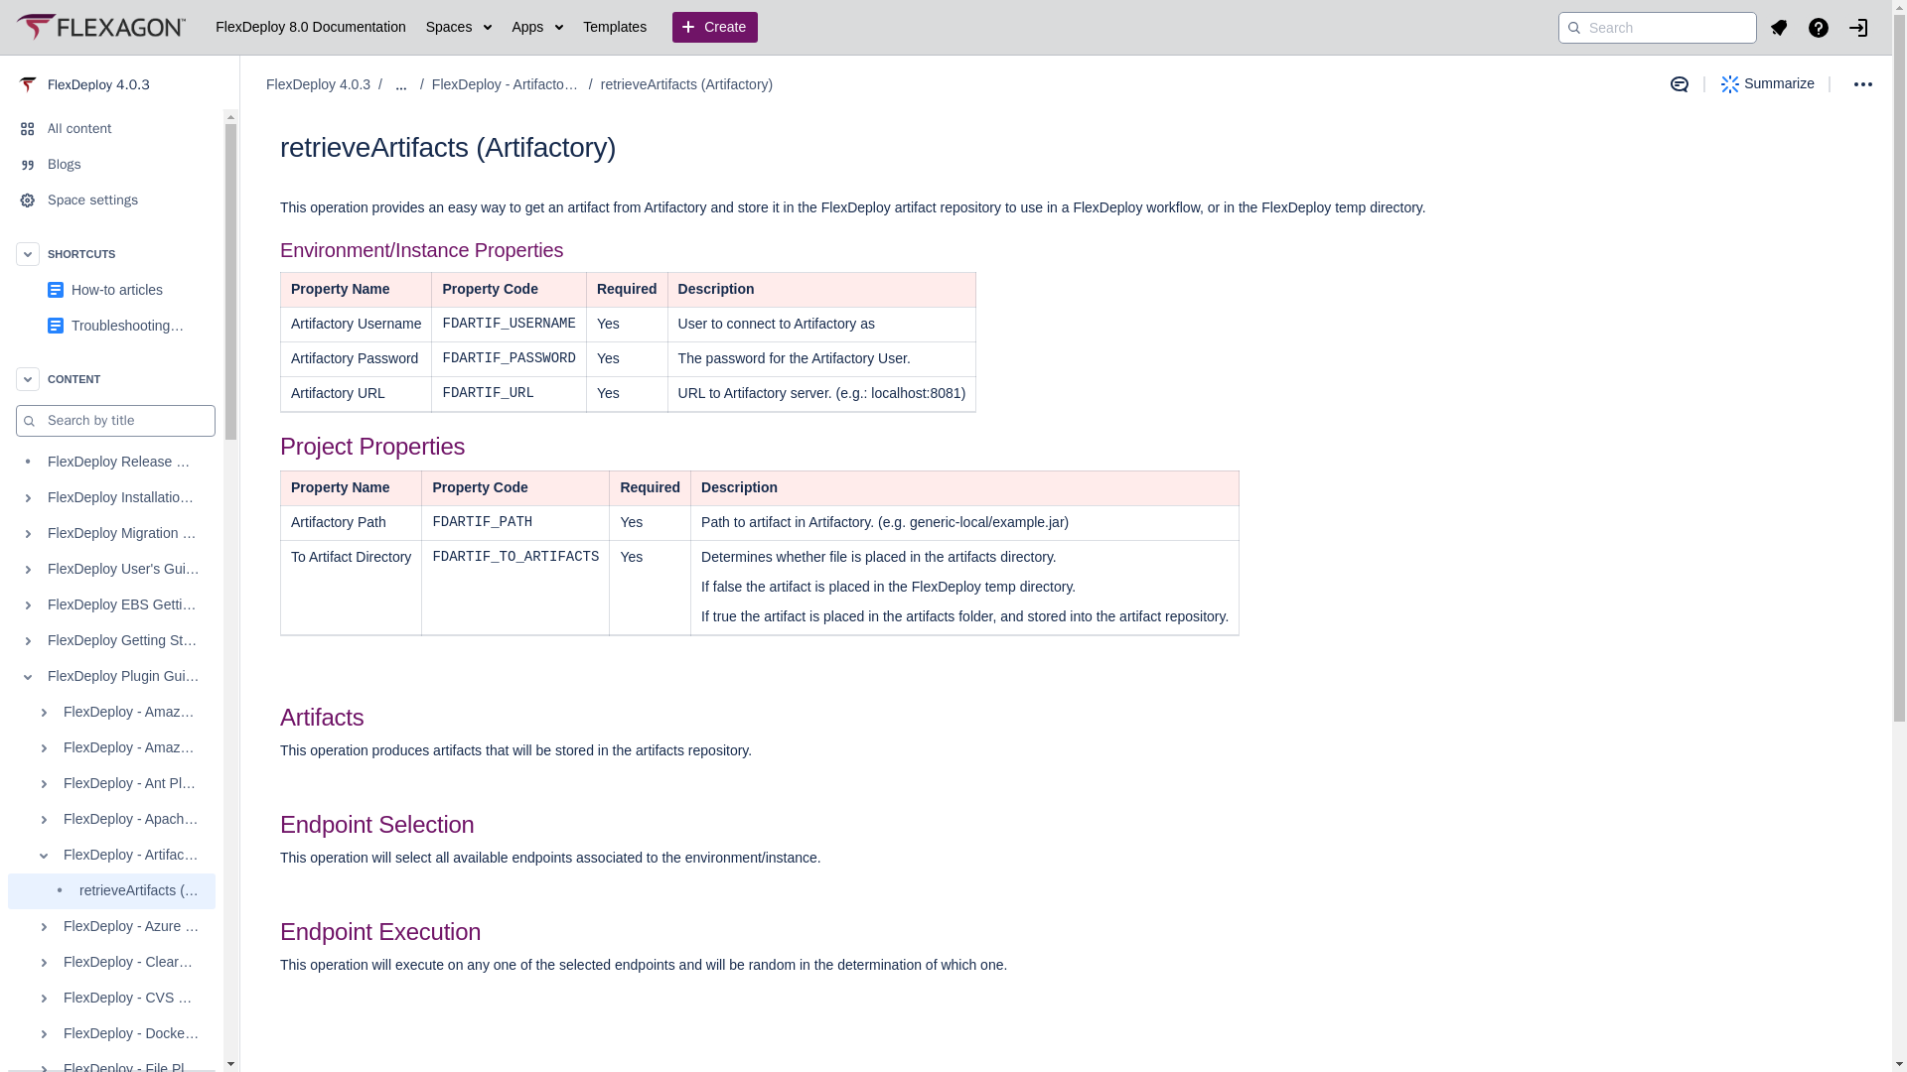  What do you see at coordinates (111, 784) in the screenshot?
I see `FlexDeploy - Ant Plugin Guide` at bounding box center [111, 784].